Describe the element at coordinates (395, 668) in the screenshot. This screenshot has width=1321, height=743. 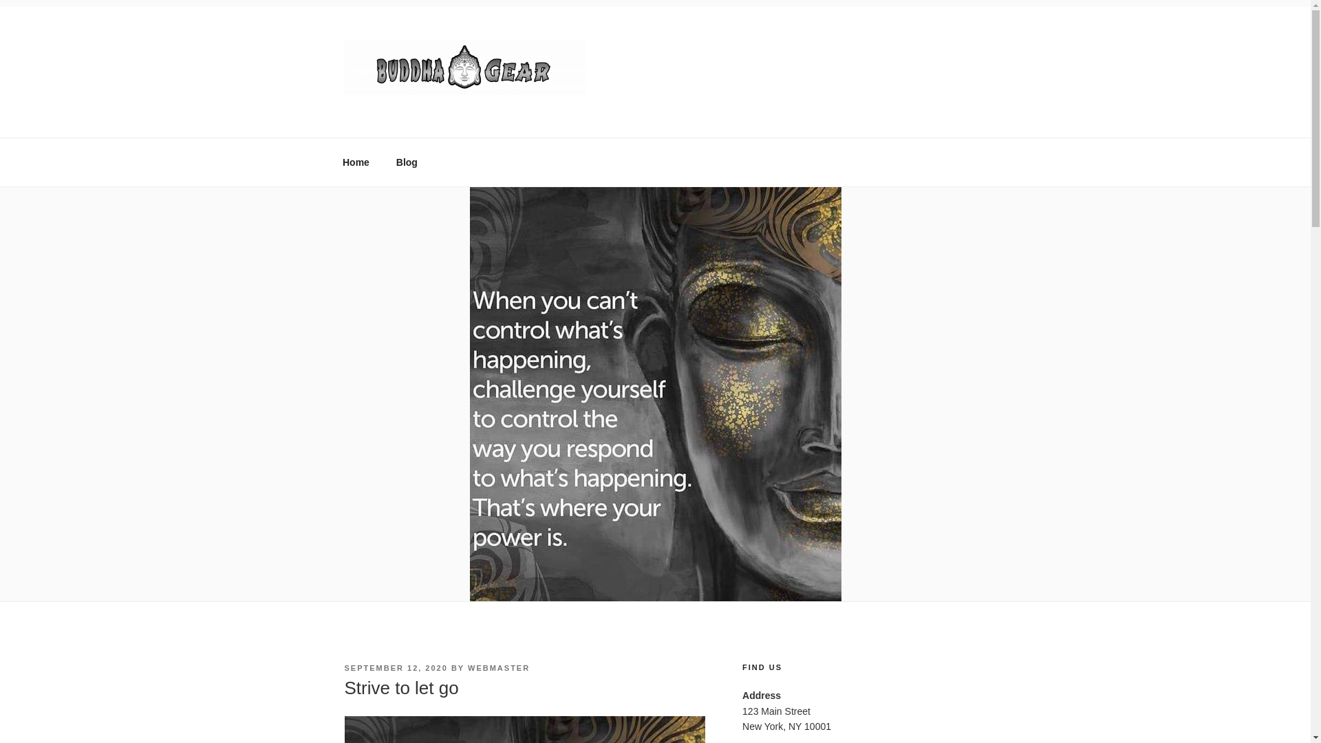
I see `SEPTEMBER 12, 2020` at that location.